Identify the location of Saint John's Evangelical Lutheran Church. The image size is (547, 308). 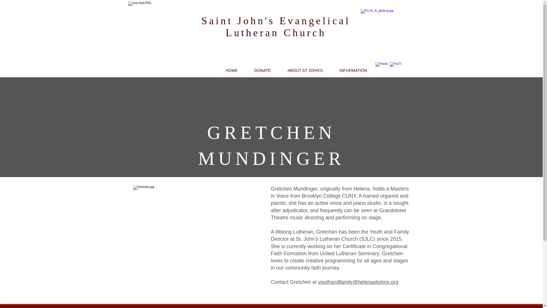
(276, 27).